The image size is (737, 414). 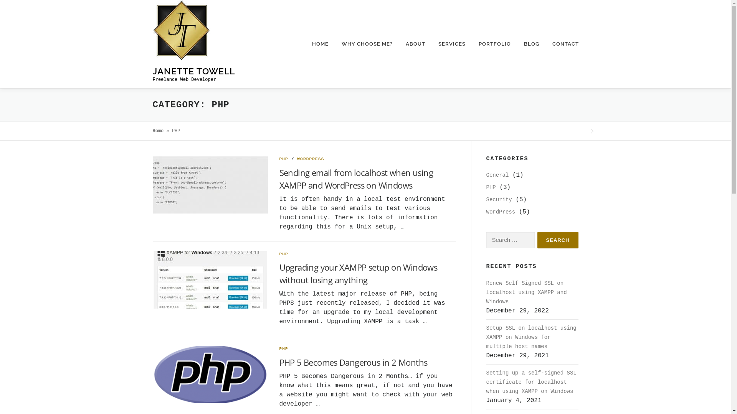 What do you see at coordinates (284, 349) in the screenshot?
I see `PHP` at bounding box center [284, 349].